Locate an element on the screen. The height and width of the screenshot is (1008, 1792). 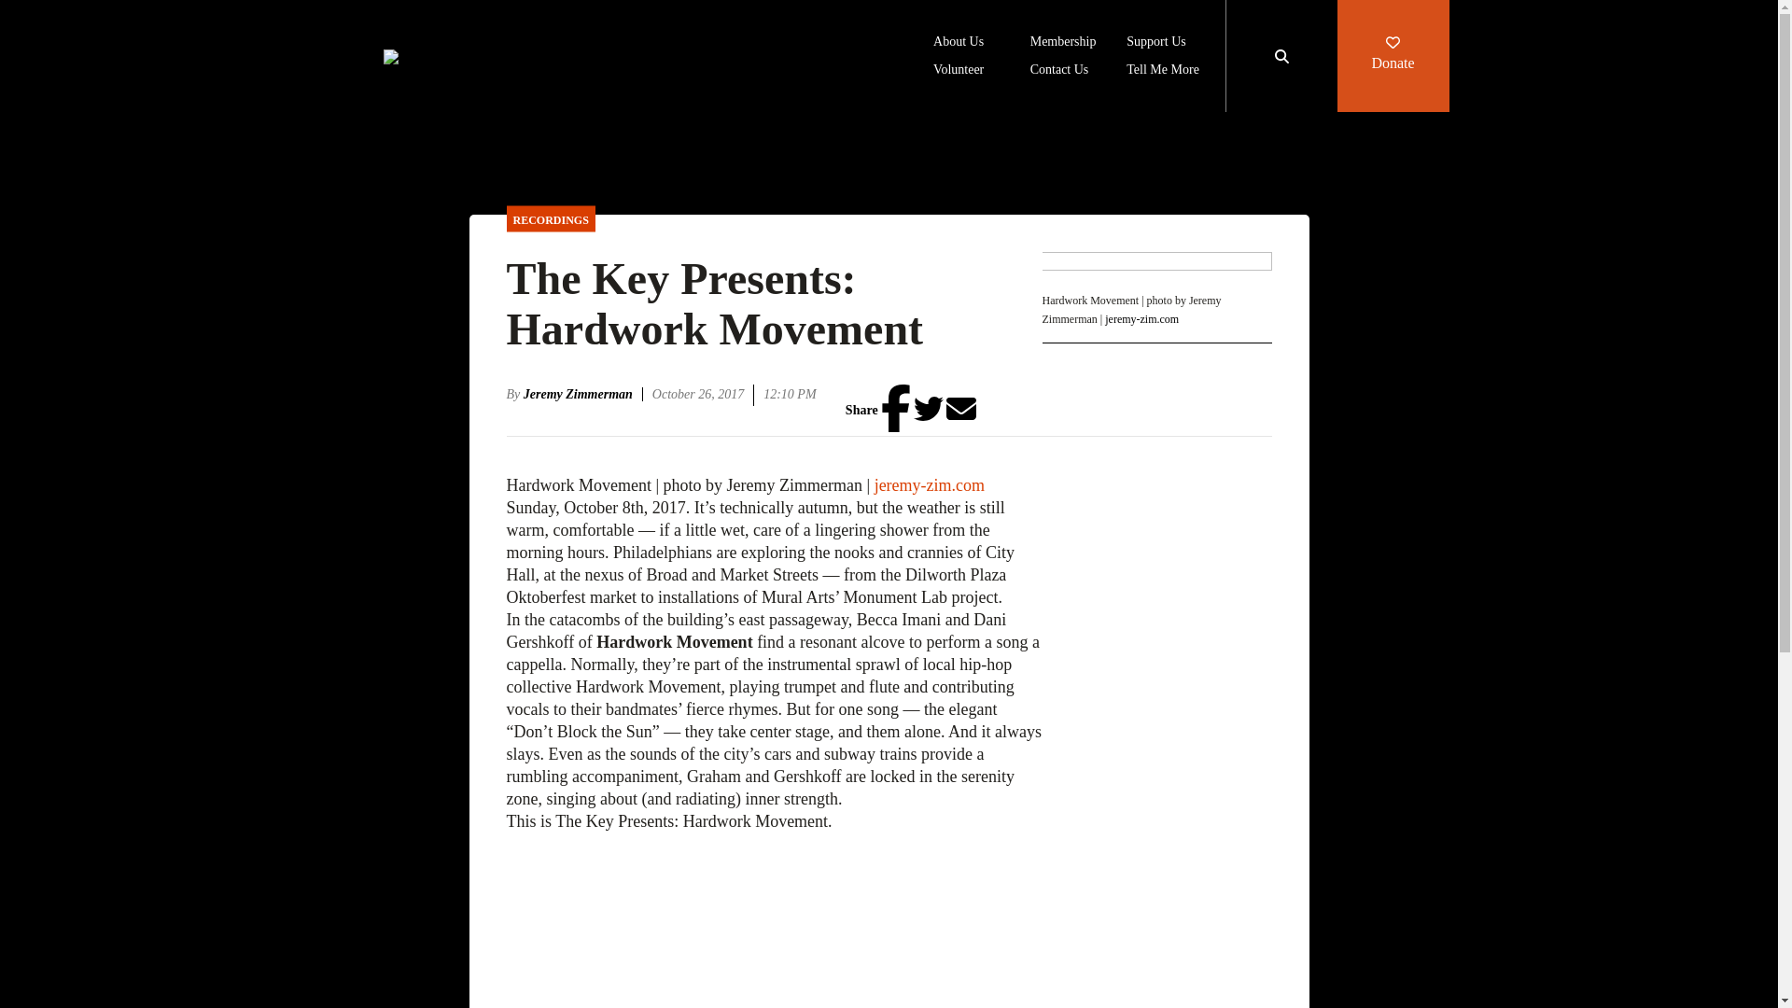
About Us is located at coordinates (959, 43).